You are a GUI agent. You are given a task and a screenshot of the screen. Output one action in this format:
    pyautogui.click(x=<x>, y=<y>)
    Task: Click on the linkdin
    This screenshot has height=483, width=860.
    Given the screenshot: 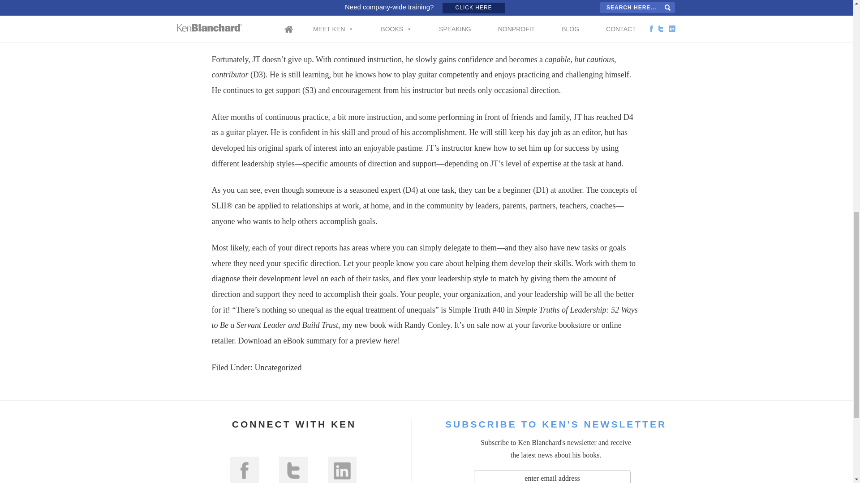 What is the action you would take?
    pyautogui.click(x=342, y=470)
    